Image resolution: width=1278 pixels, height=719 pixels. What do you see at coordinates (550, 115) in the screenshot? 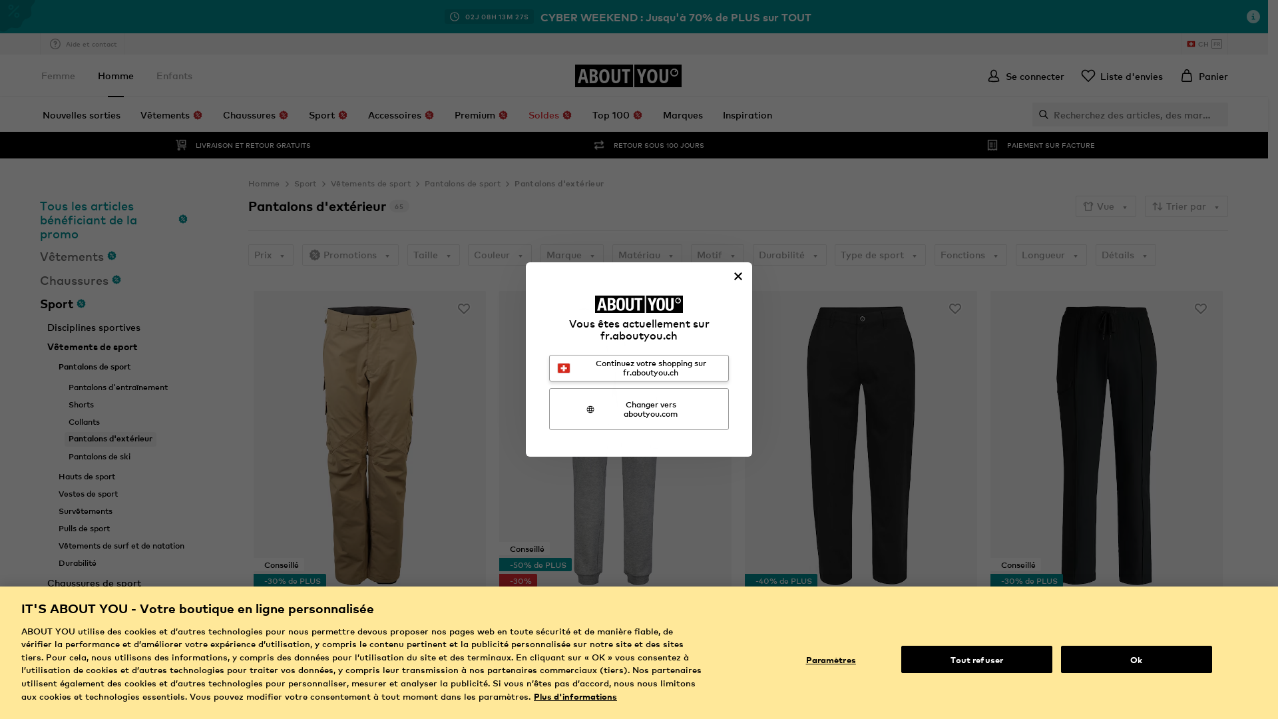
I see `Soldes` at bounding box center [550, 115].